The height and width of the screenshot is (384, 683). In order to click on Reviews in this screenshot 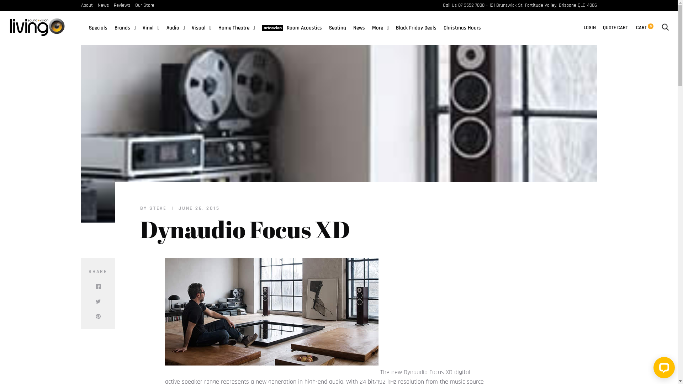, I will do `click(122, 5)`.